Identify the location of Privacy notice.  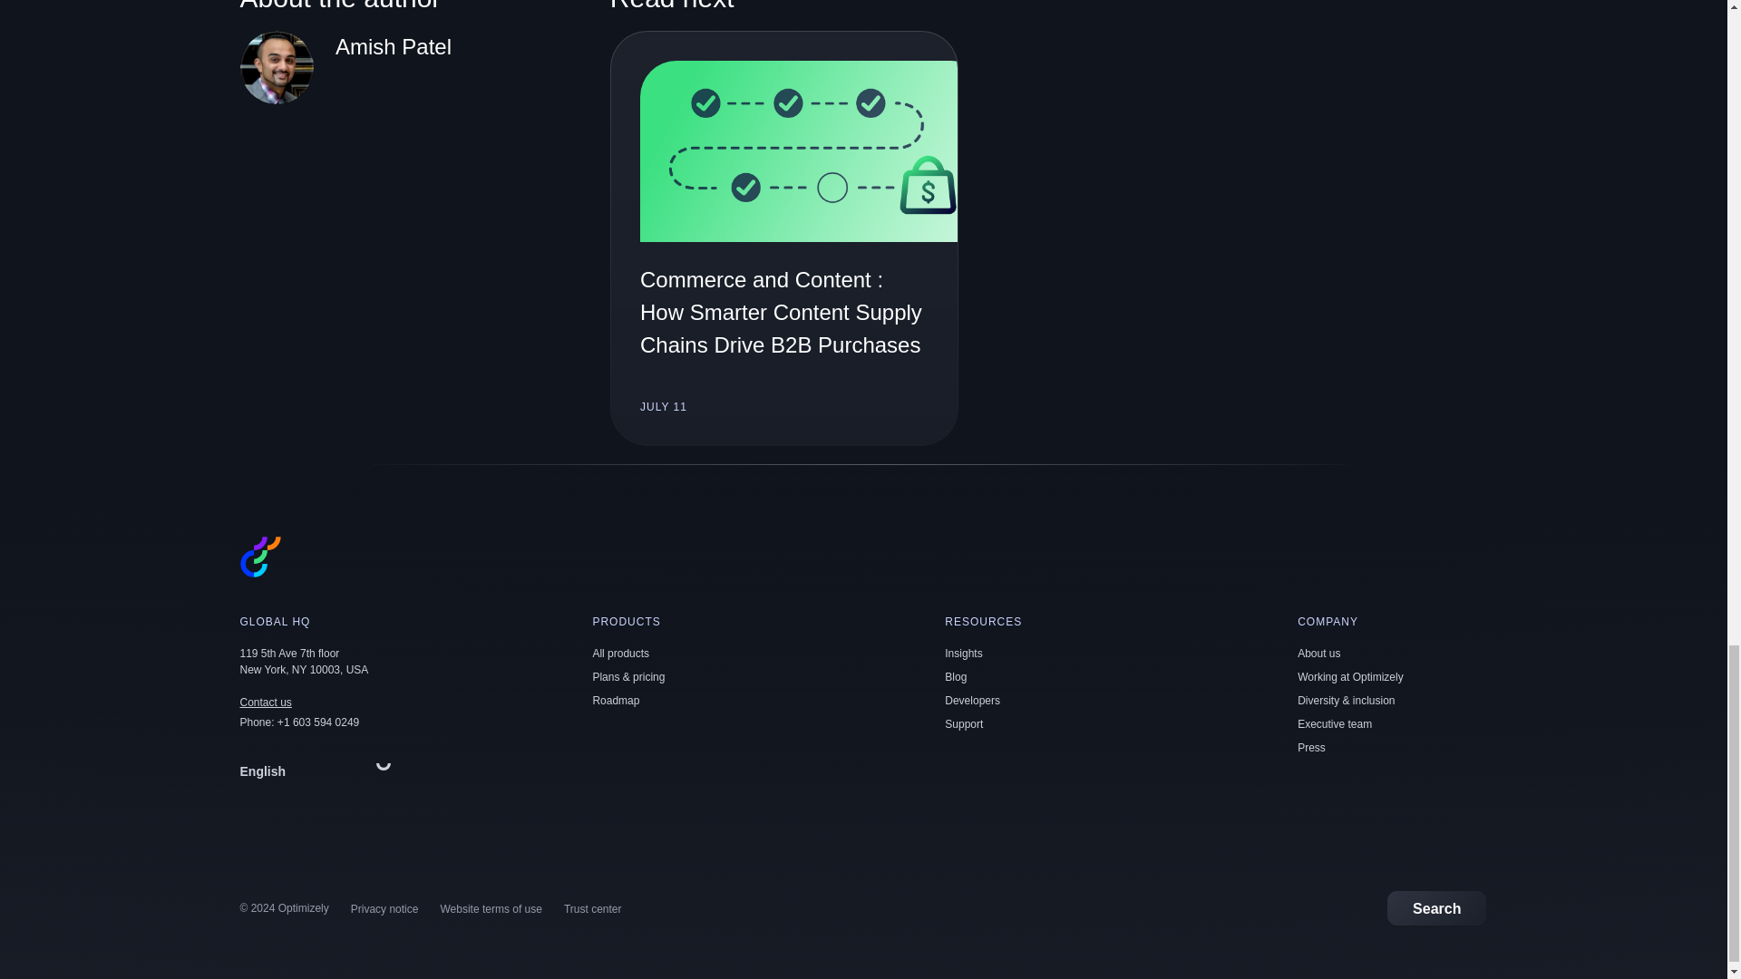
(384, 908).